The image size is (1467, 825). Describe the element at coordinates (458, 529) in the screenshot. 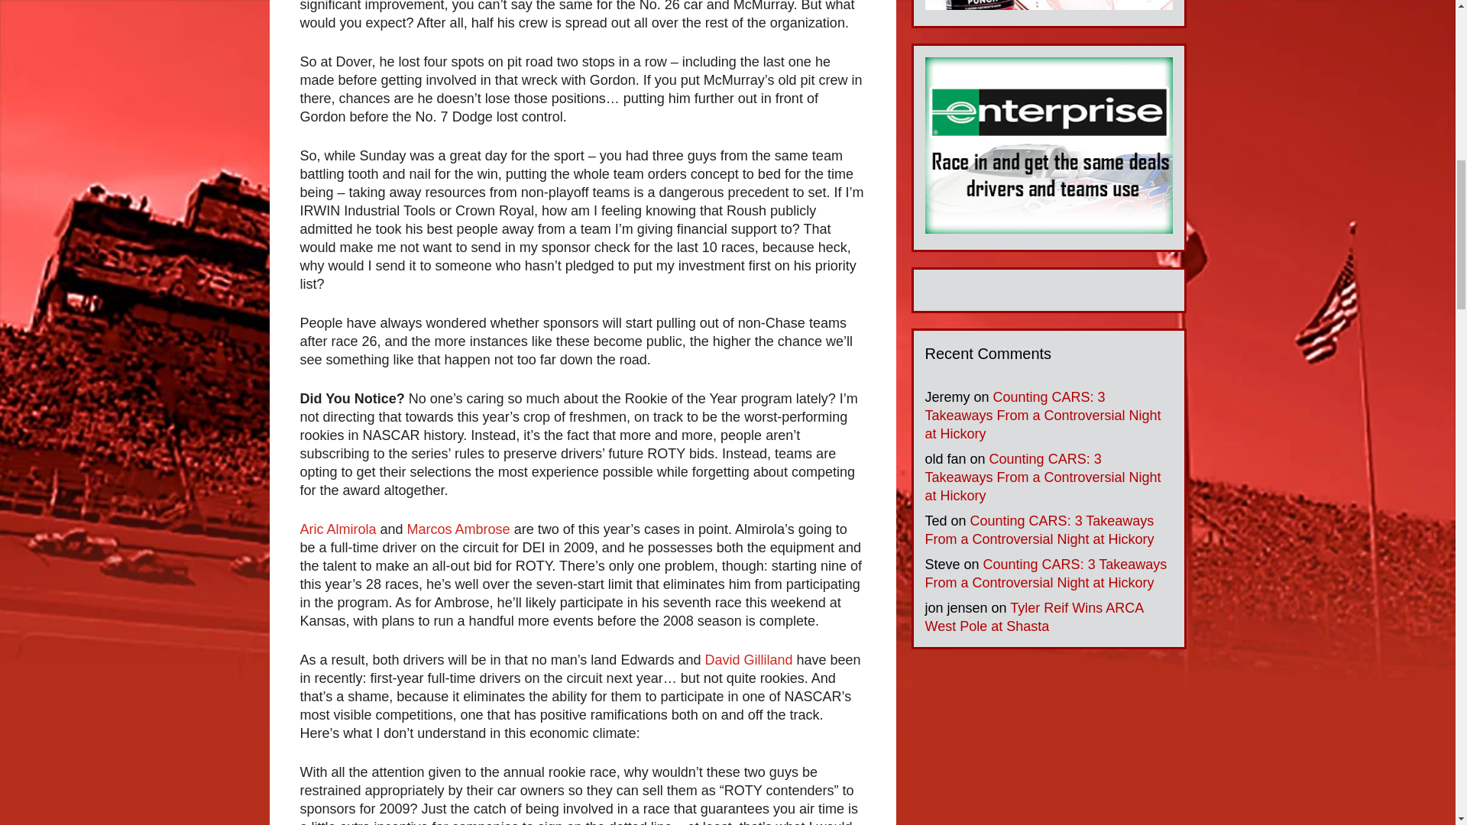

I see `Marcos Ambrose` at that location.